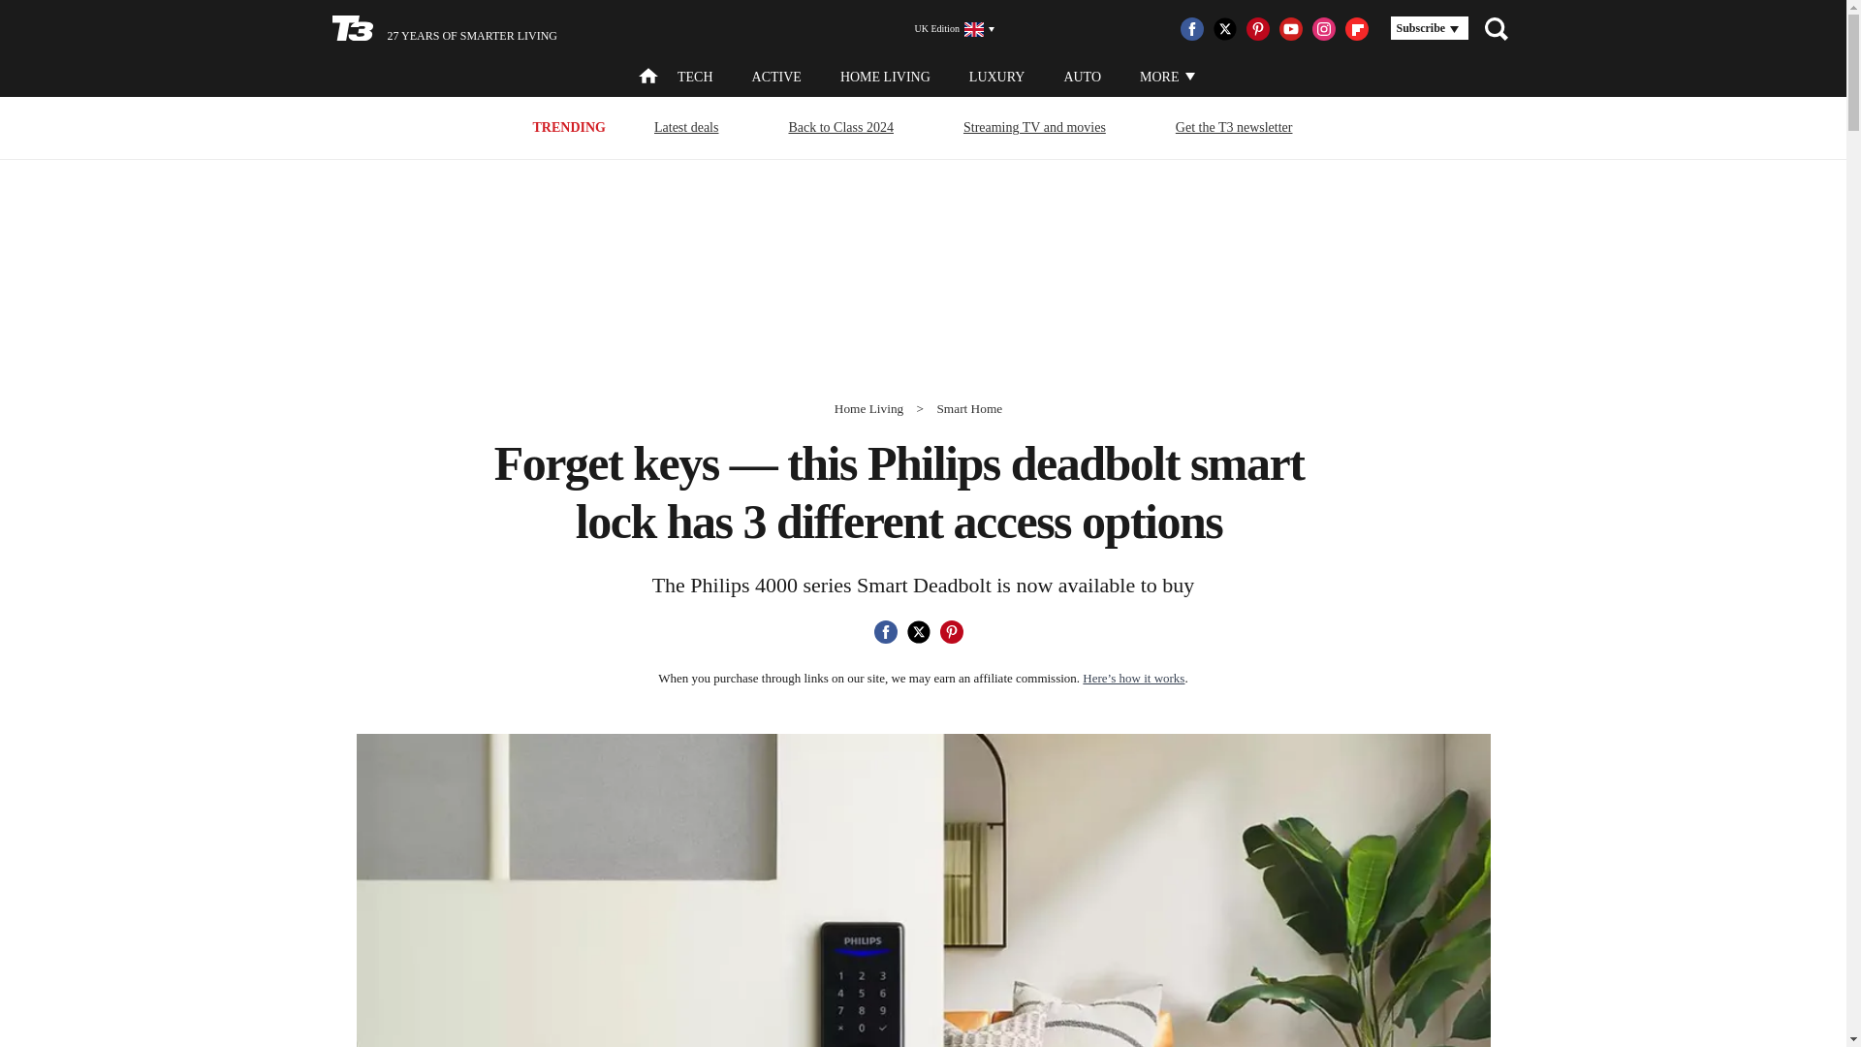 This screenshot has width=1861, height=1047. I want to click on UK Edition, so click(946, 29).